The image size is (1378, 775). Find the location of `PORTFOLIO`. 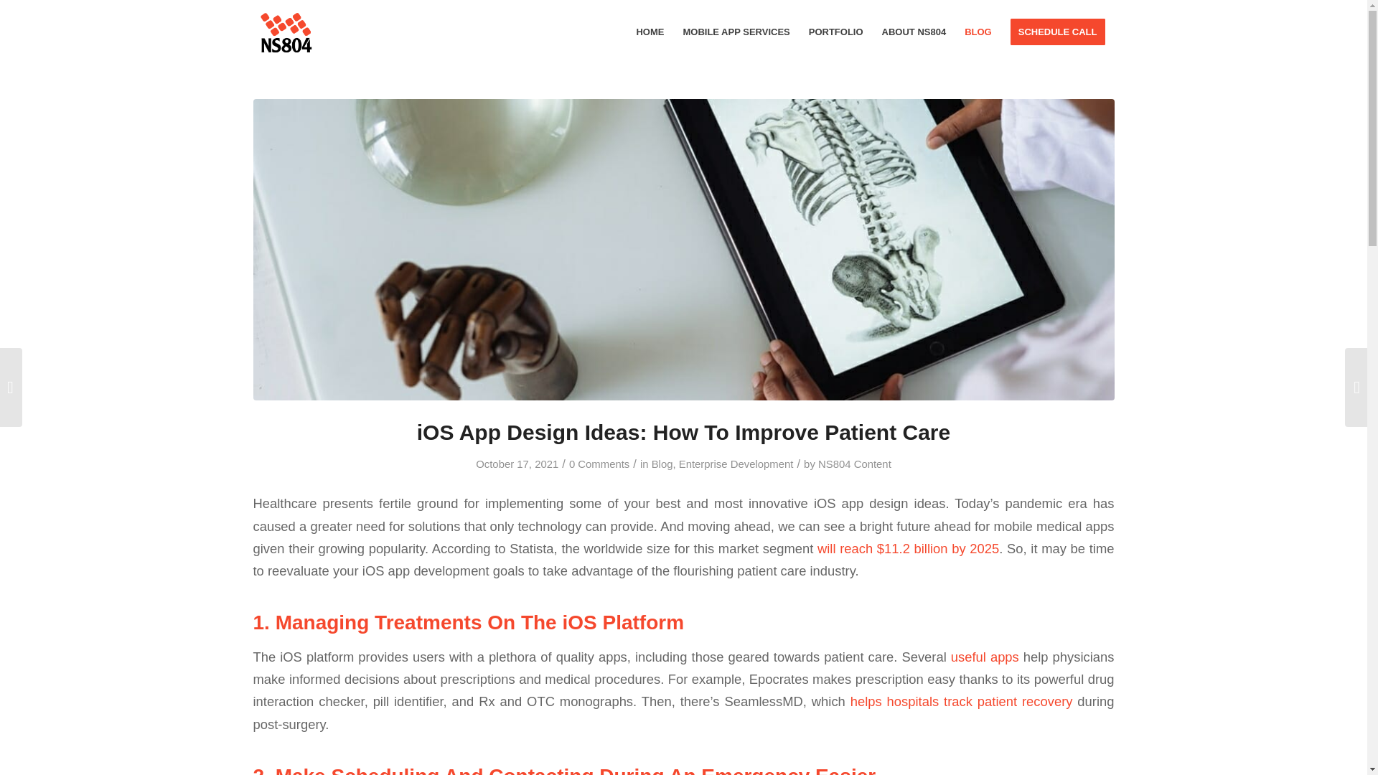

PORTFOLIO is located at coordinates (835, 32).